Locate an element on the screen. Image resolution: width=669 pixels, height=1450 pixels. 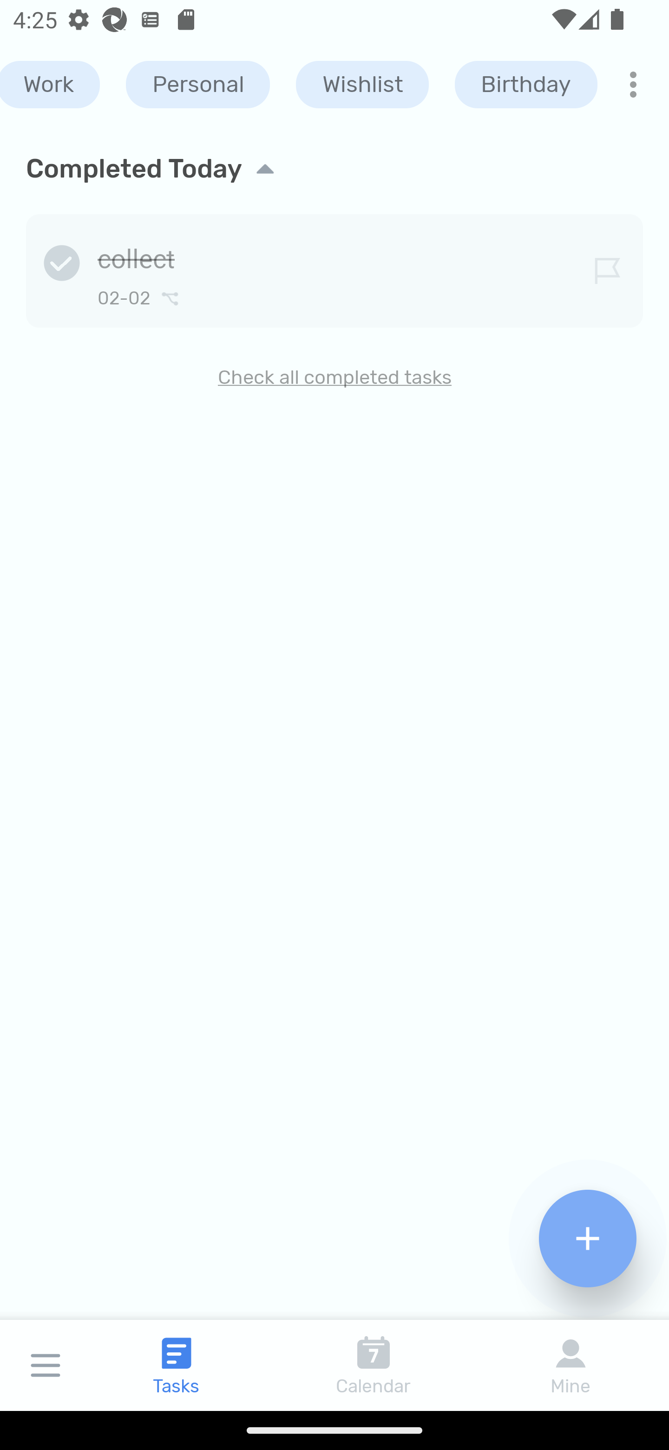
Completed Today is located at coordinates (334, 169).